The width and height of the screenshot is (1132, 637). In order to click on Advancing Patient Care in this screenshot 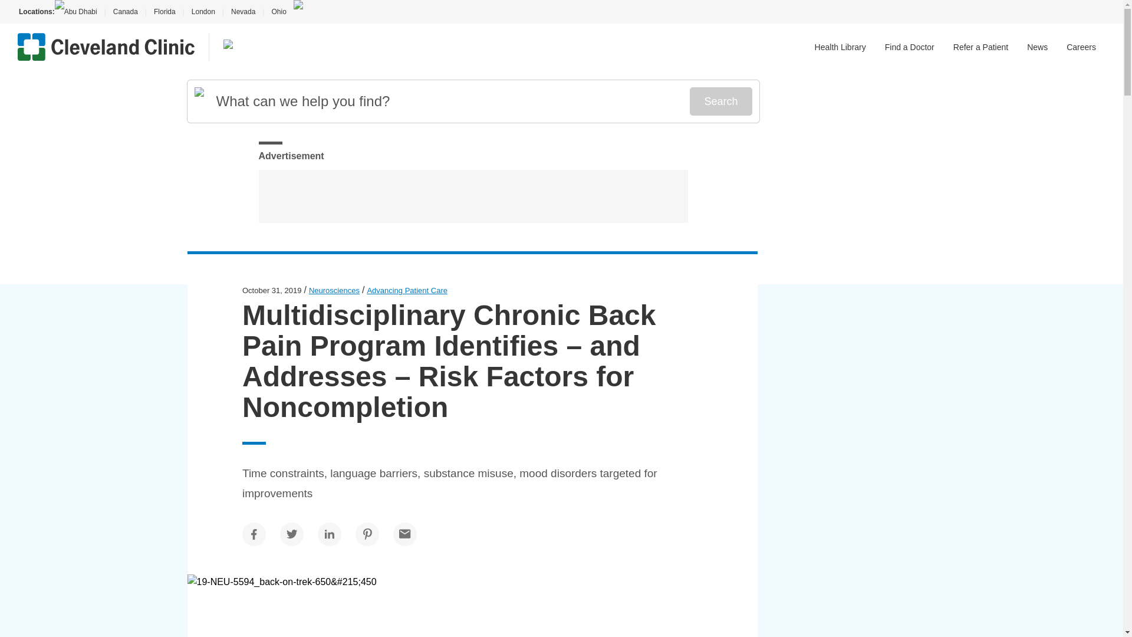, I will do `click(407, 290)`.